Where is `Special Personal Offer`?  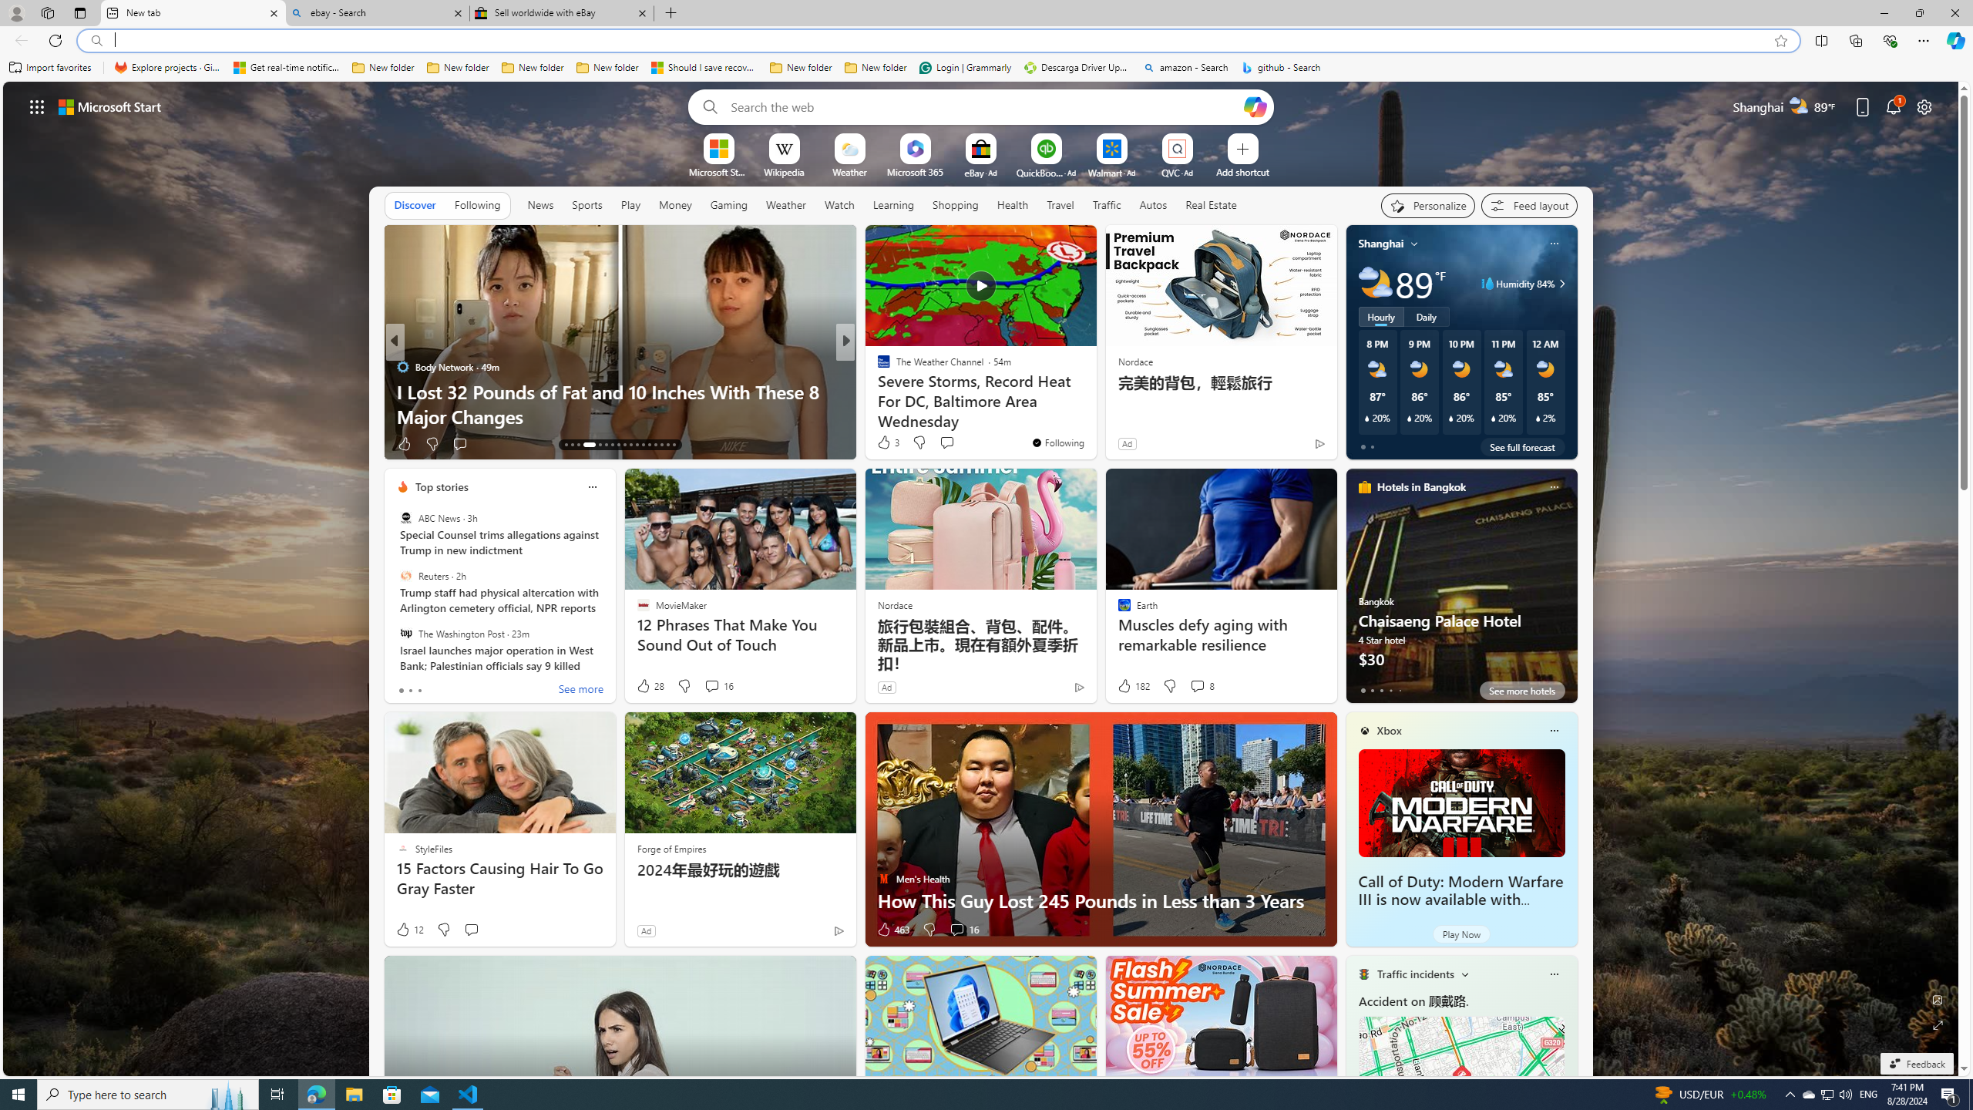 Special Personal Offer is located at coordinates (1094, 416).